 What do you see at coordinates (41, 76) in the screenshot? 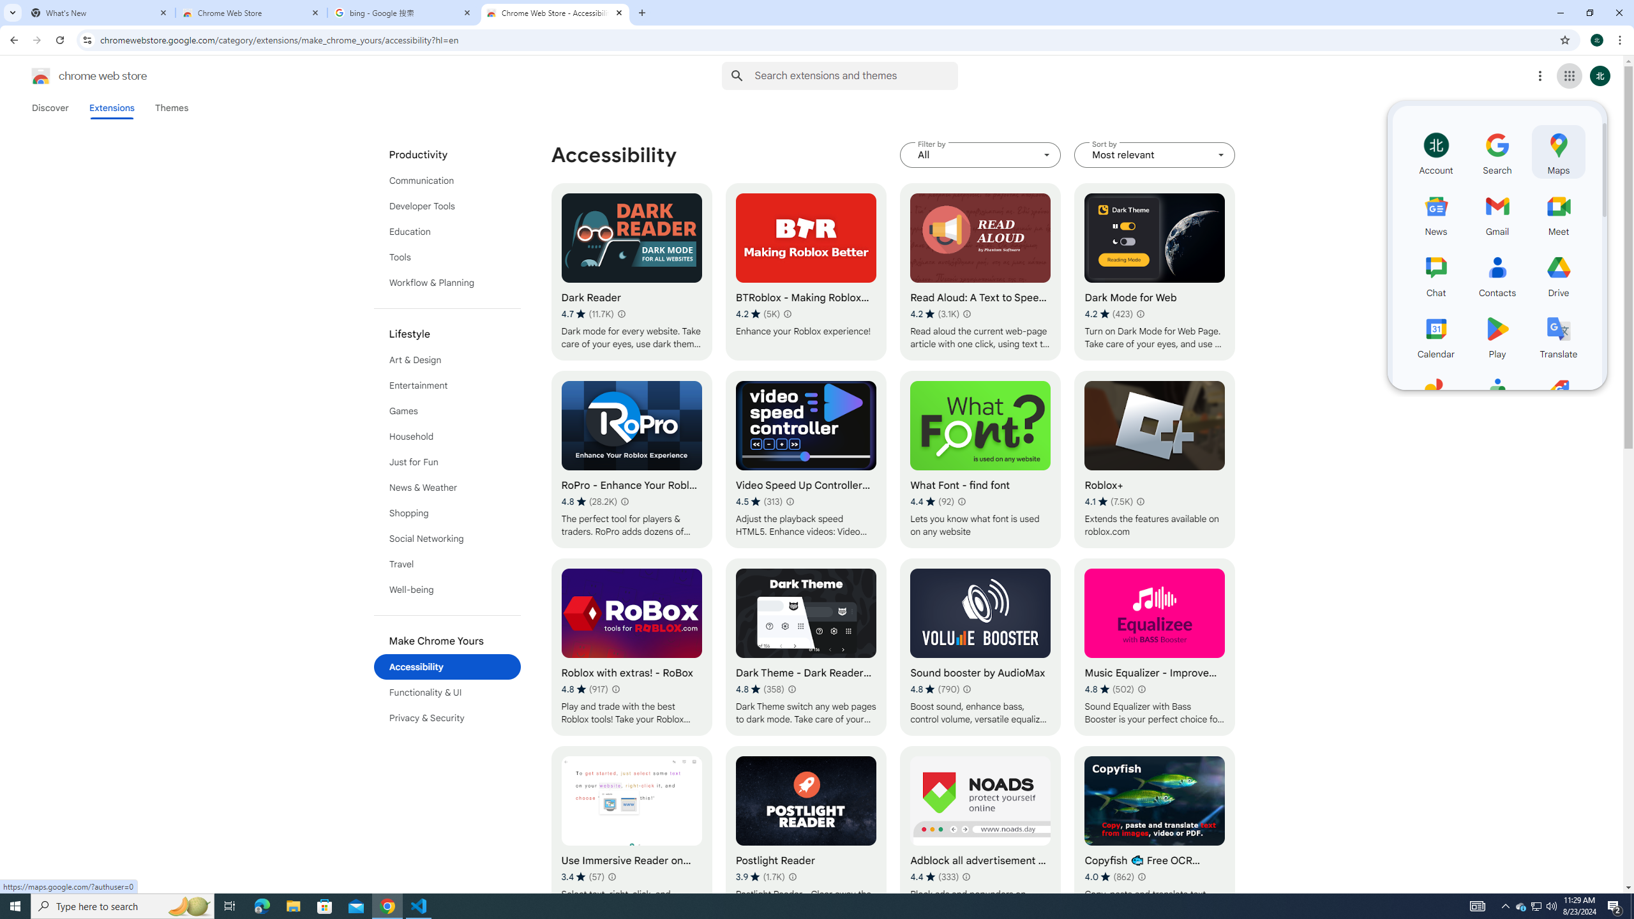
I see `Chrome Web Store logo` at bounding box center [41, 76].